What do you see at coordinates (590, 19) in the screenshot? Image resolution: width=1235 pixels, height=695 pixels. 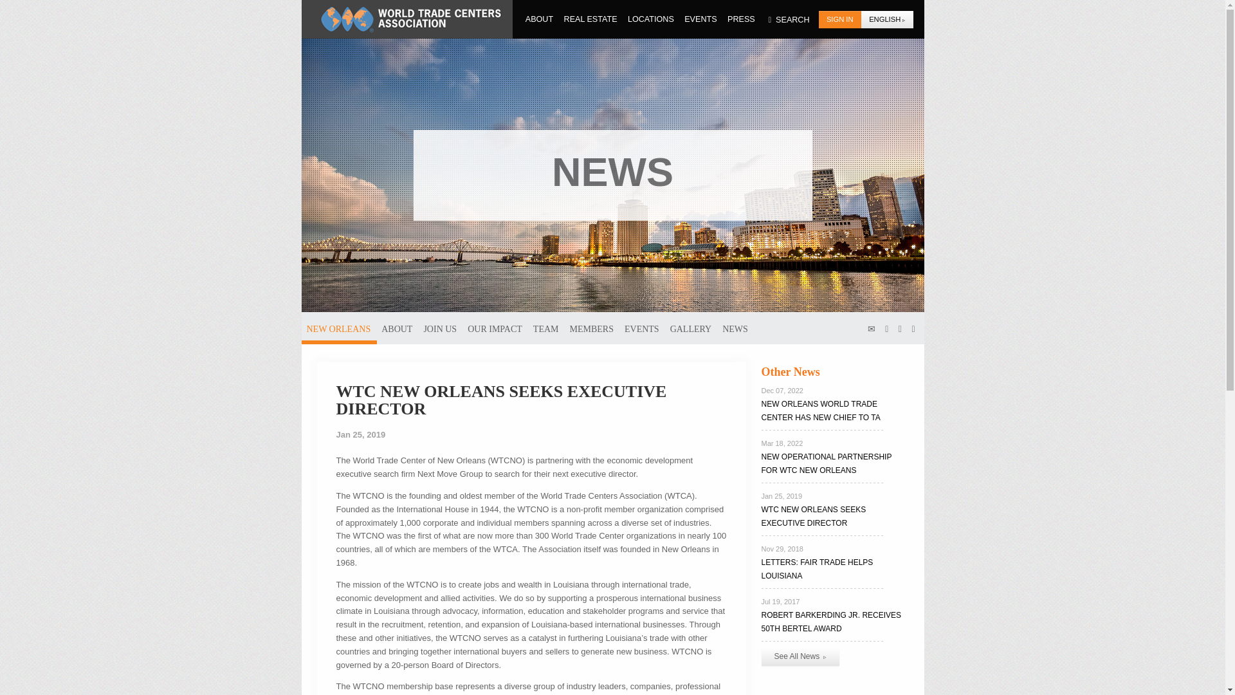 I see `REAL ESTATE` at bounding box center [590, 19].